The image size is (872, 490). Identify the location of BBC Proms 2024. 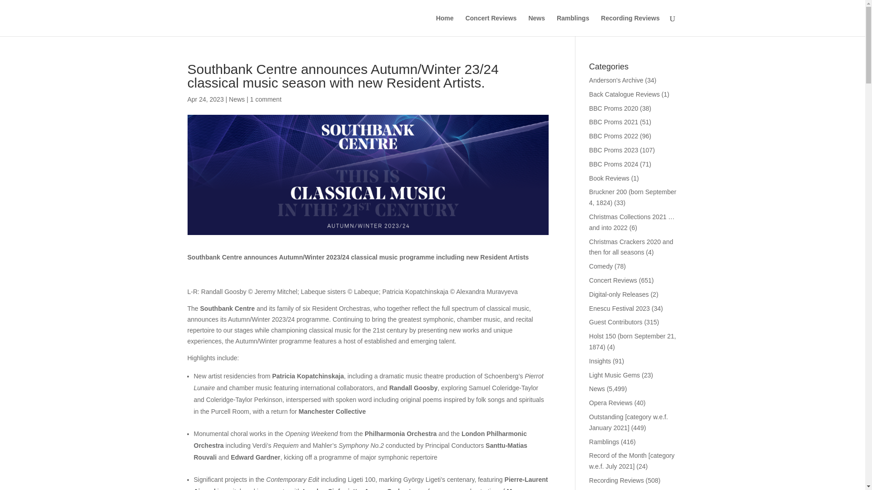
(614, 164).